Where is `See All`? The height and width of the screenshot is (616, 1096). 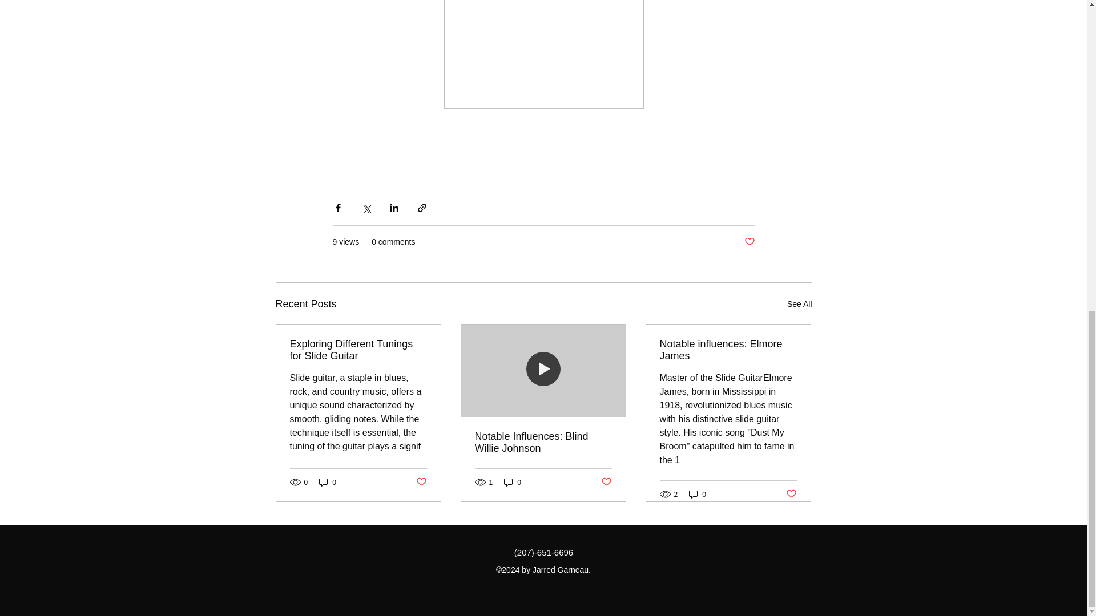 See All is located at coordinates (799, 304).